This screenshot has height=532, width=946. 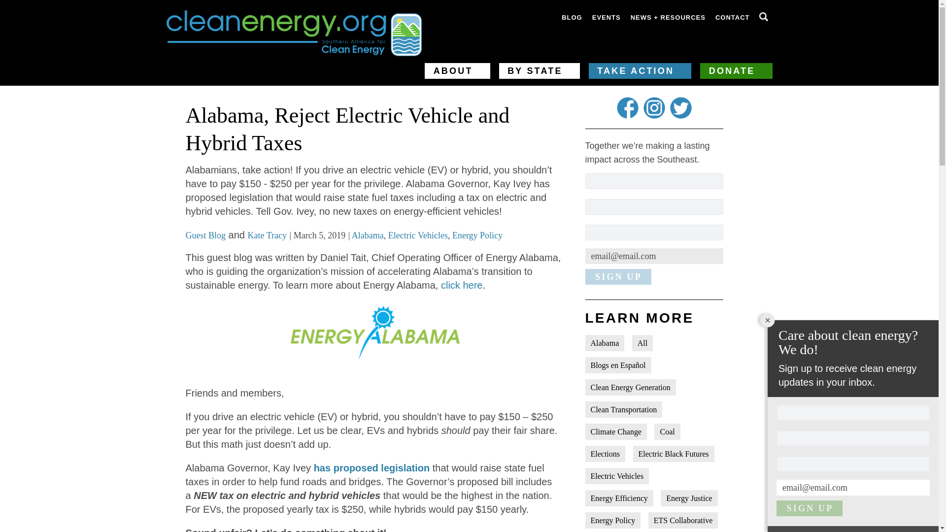 I want to click on DONATE, so click(x=736, y=71).